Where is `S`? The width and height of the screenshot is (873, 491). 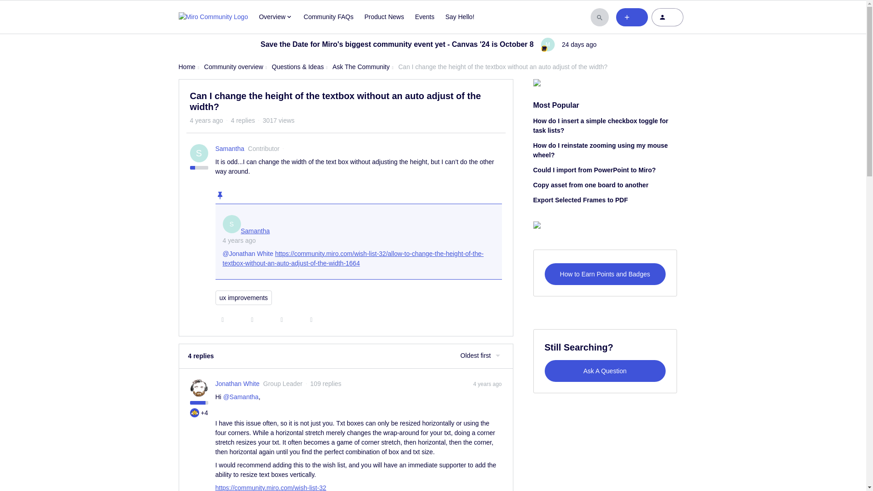 S is located at coordinates (199, 153).